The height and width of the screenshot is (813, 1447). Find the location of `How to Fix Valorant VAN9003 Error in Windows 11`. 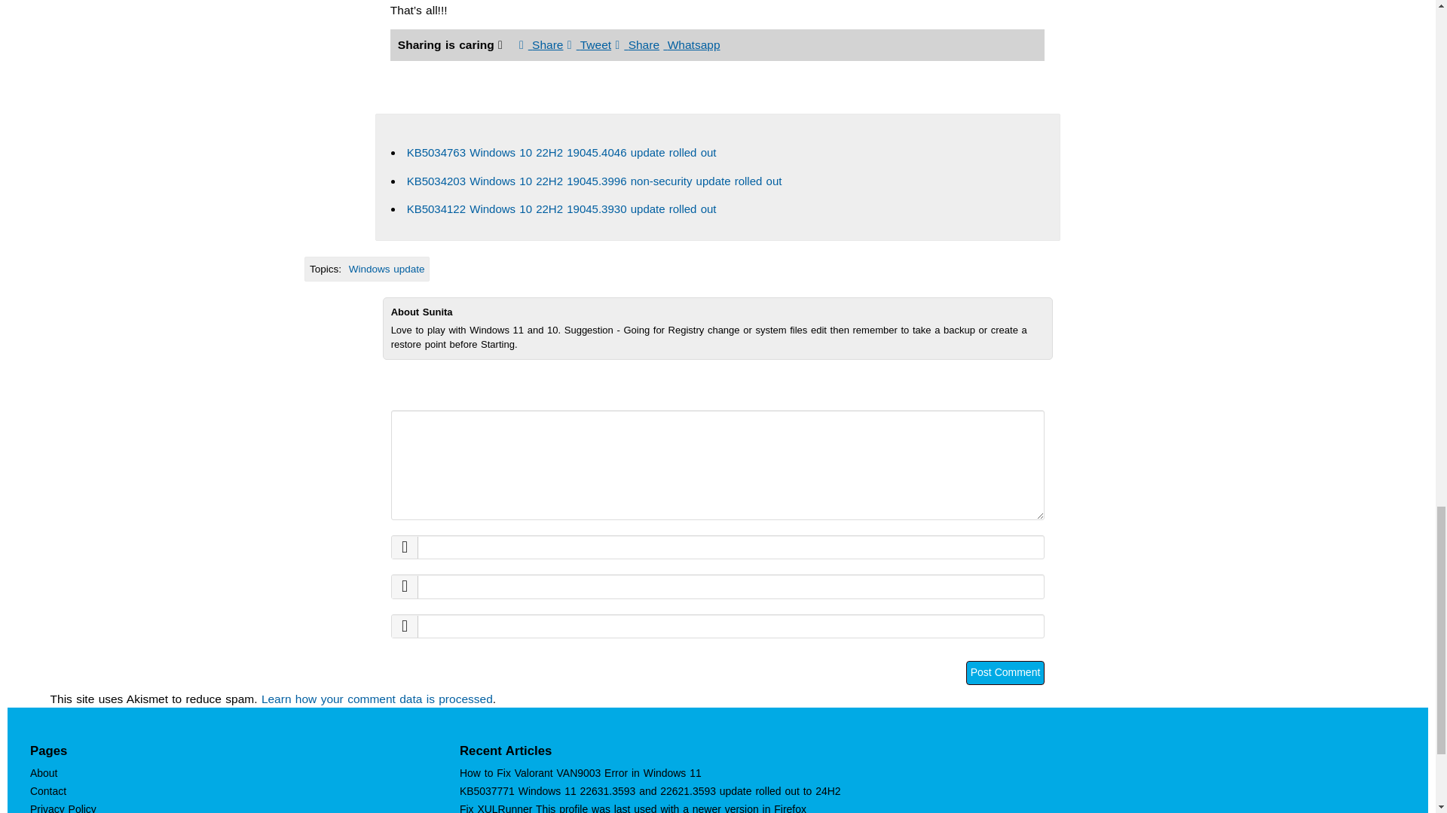

How to Fix Valorant VAN9003 Error in Windows 11 is located at coordinates (580, 772).